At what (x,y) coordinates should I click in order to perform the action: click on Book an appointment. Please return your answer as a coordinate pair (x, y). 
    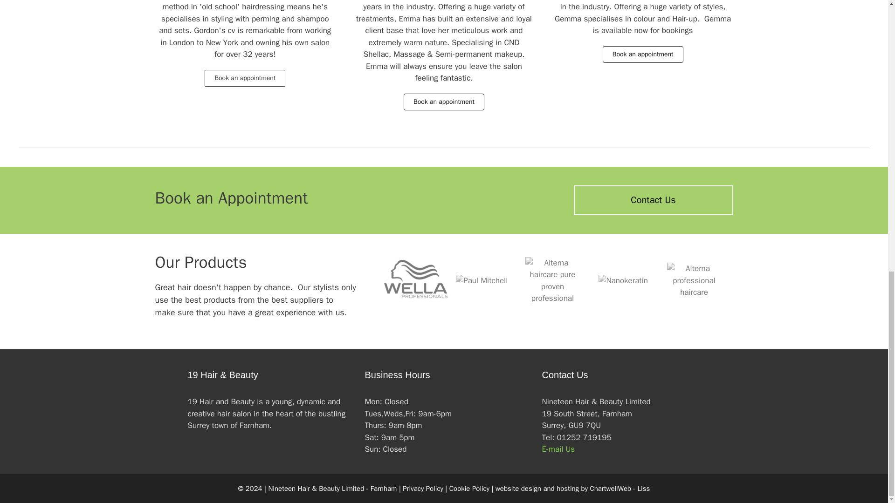
    Looking at the image, I should click on (444, 102).